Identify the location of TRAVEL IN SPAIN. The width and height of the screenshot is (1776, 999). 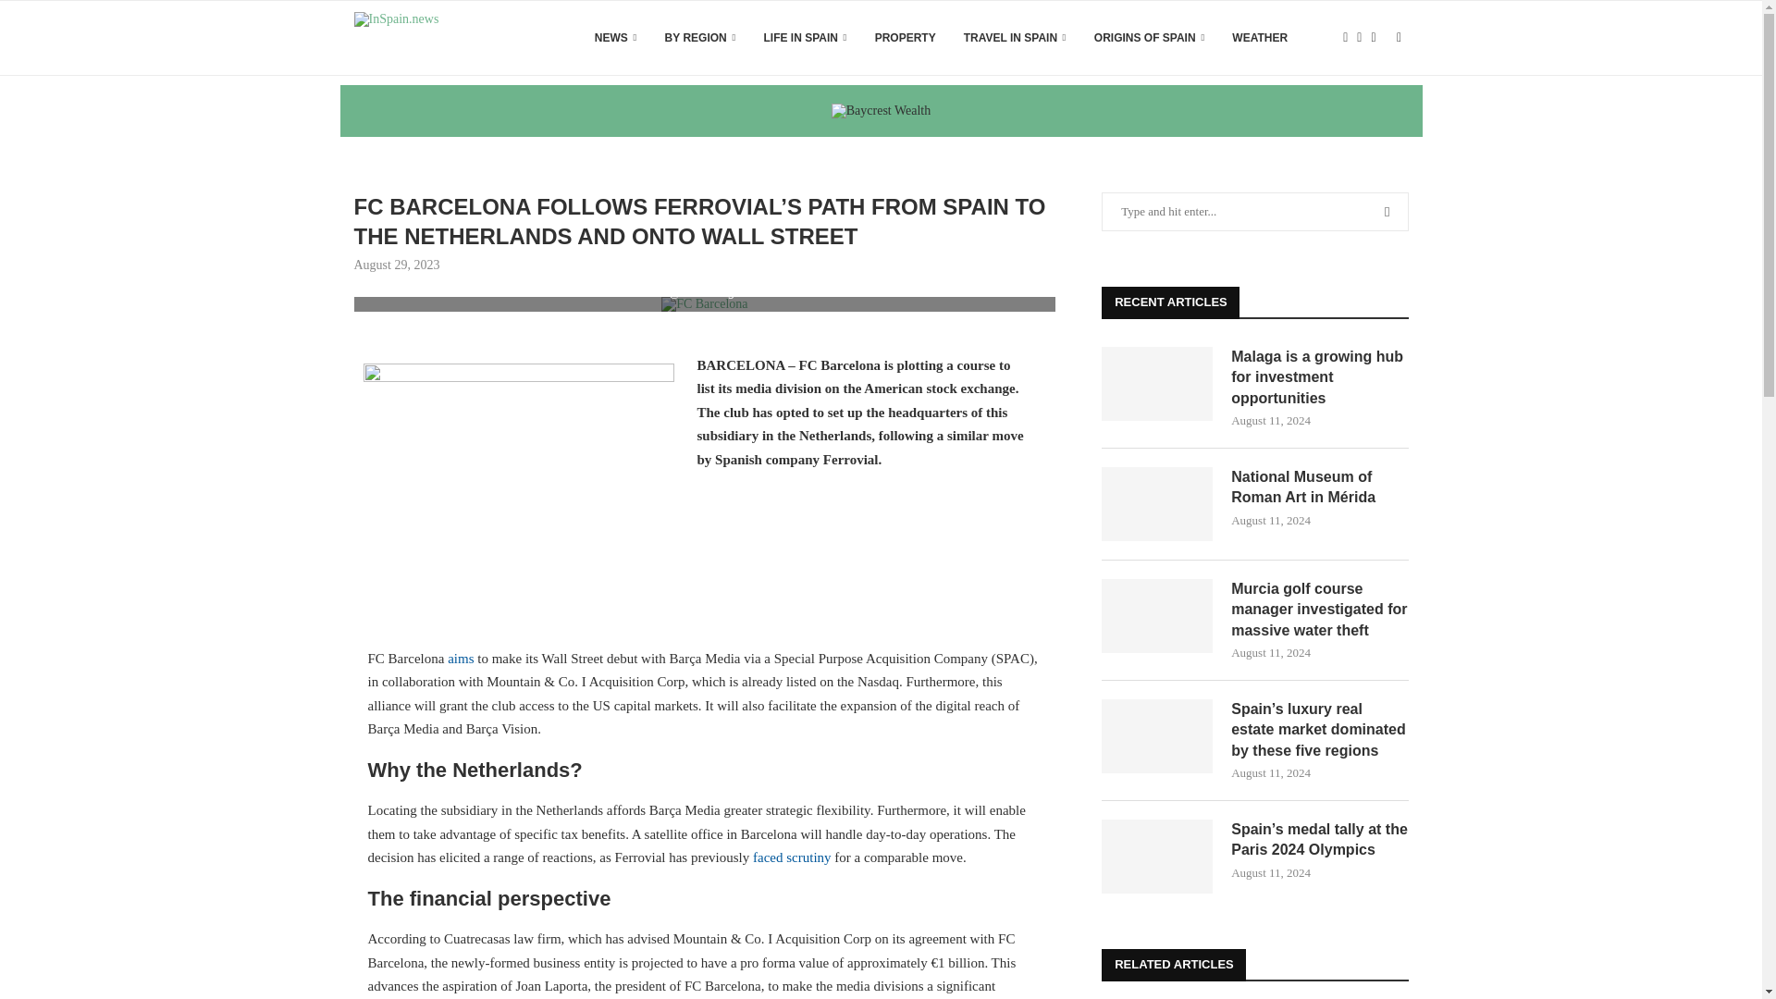
(1016, 38).